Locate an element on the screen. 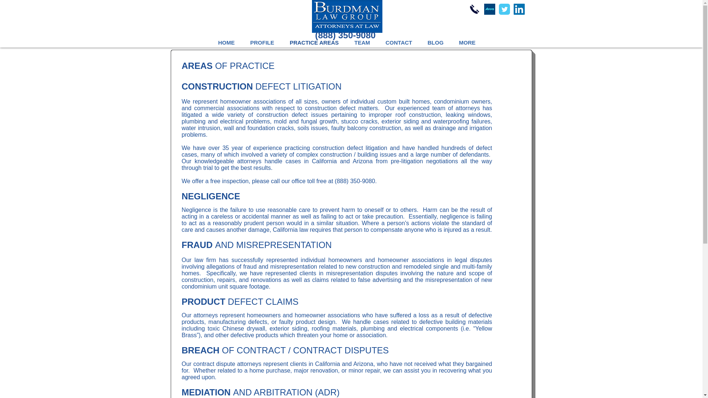 The width and height of the screenshot is (708, 398). Burdman Law Group Attorneys is located at coordinates (347, 16).